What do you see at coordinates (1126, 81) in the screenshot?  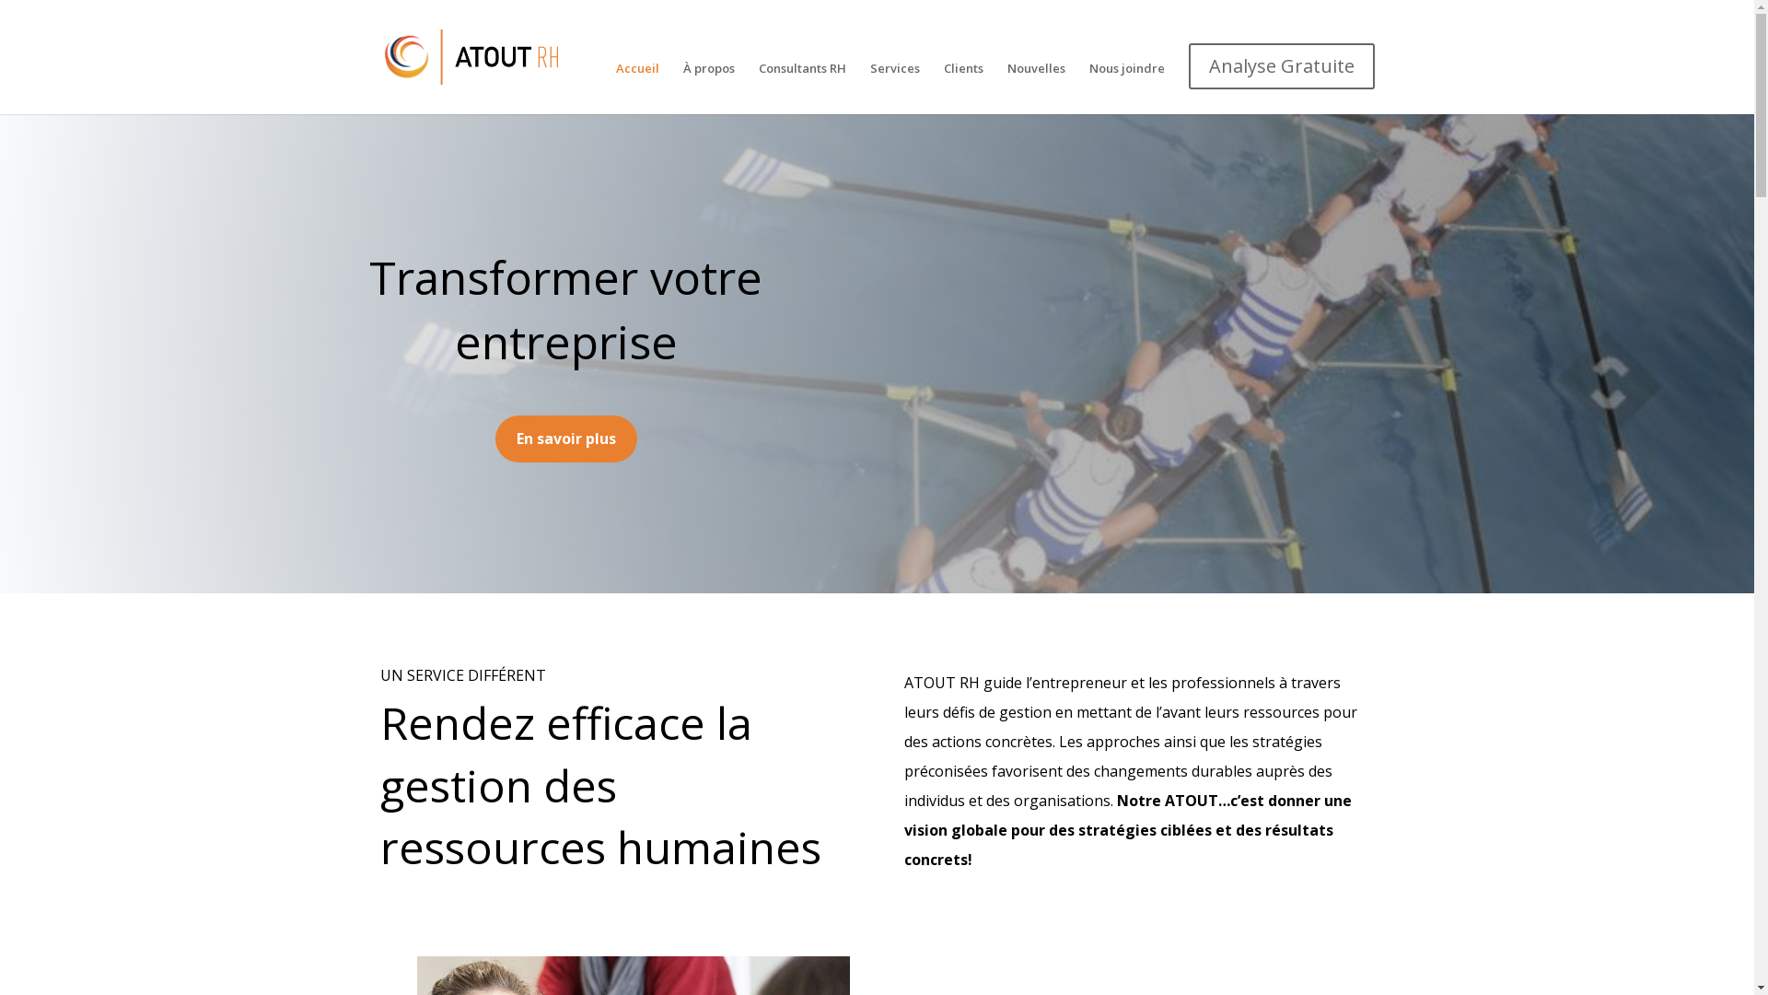 I see `Nous joindre` at bounding box center [1126, 81].